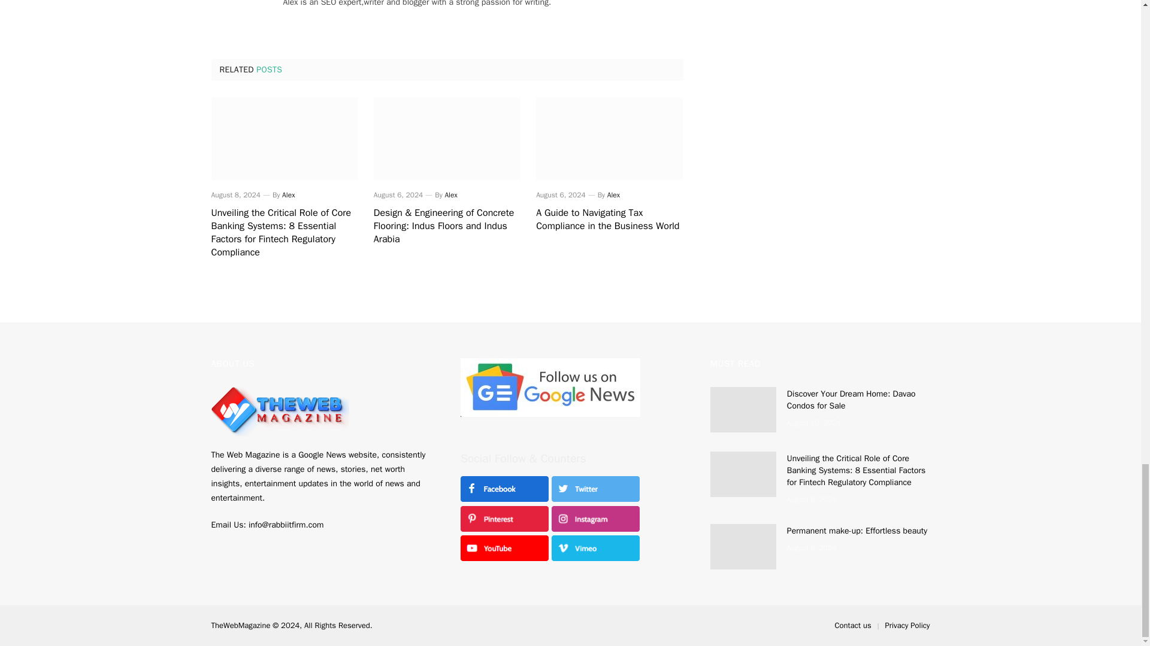 The width and height of the screenshot is (1150, 646). What do you see at coordinates (609, 220) in the screenshot?
I see `A Guide to Navigating Tax Compliance in the Business World` at bounding box center [609, 220].